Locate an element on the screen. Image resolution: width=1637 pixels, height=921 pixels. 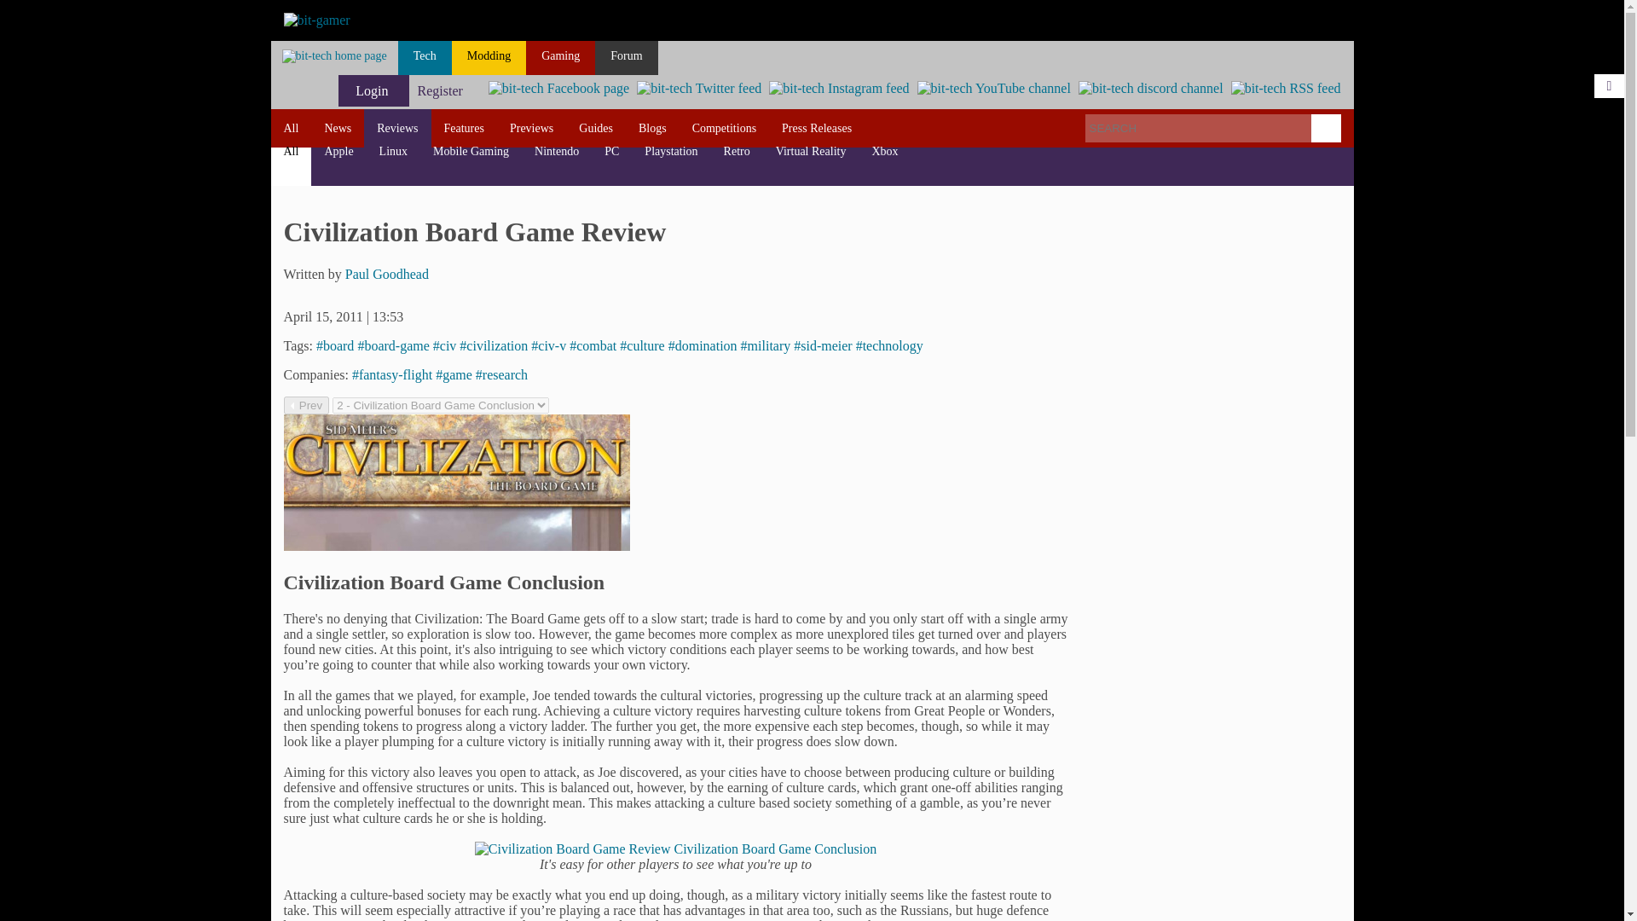
Retro is located at coordinates (737, 150).